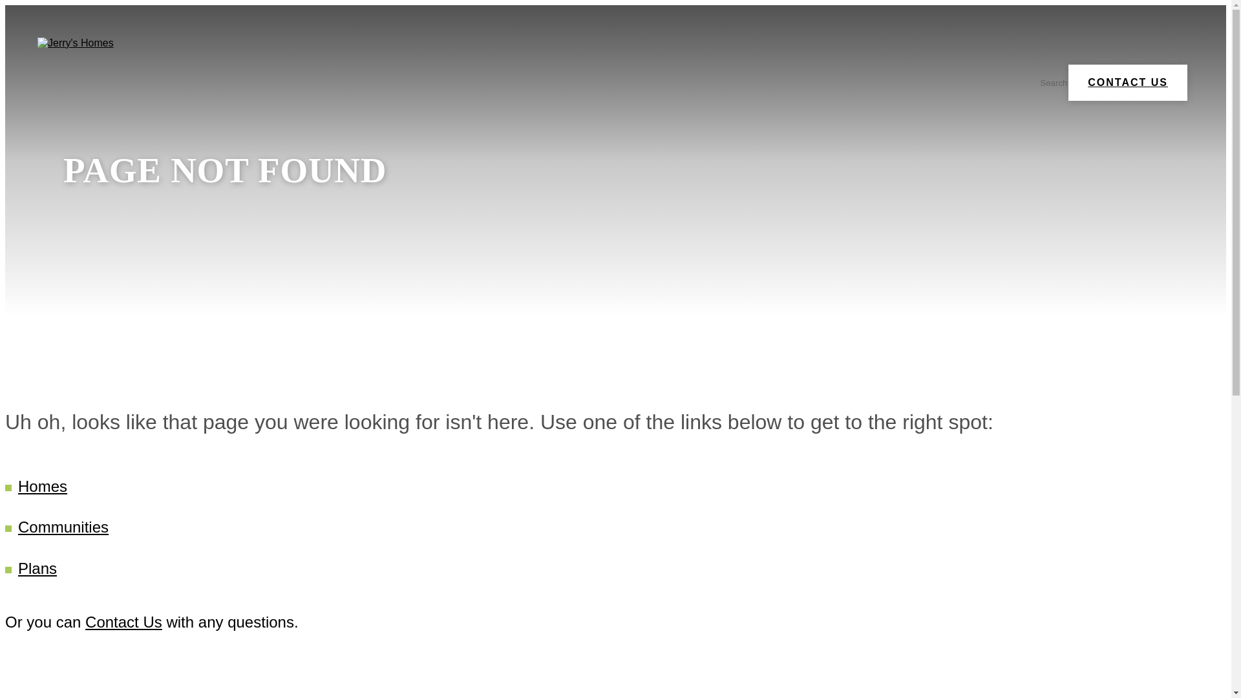 The image size is (1241, 698). I want to click on Contact Us, so click(124, 622).